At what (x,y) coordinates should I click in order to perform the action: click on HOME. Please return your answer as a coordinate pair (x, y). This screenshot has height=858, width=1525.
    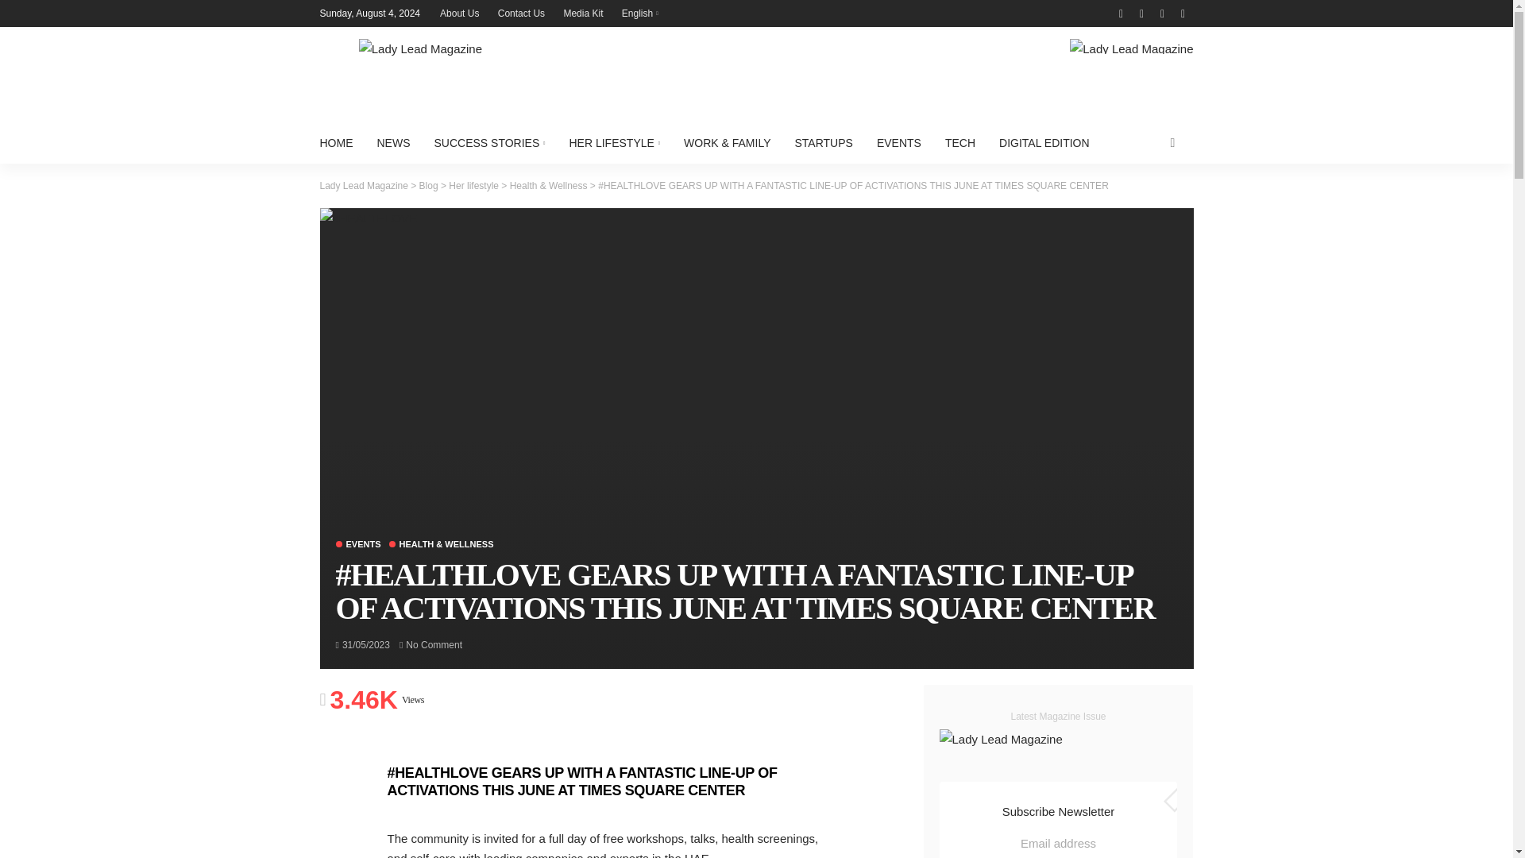
    Looking at the image, I should click on (342, 143).